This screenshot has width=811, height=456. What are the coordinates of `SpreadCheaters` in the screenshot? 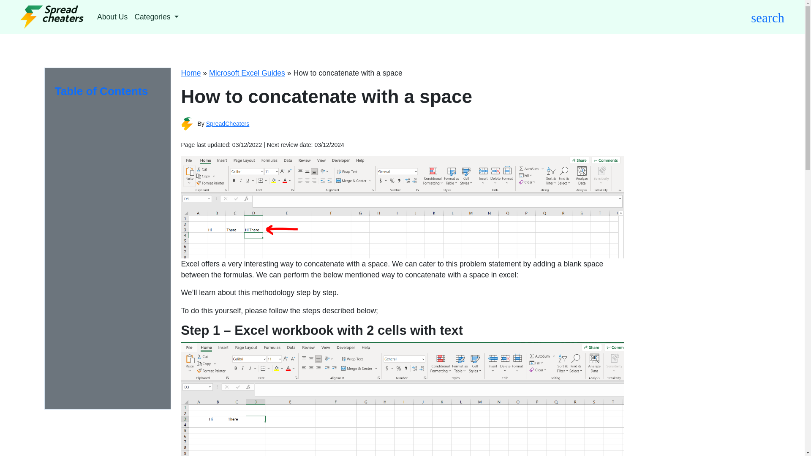 It's located at (228, 124).